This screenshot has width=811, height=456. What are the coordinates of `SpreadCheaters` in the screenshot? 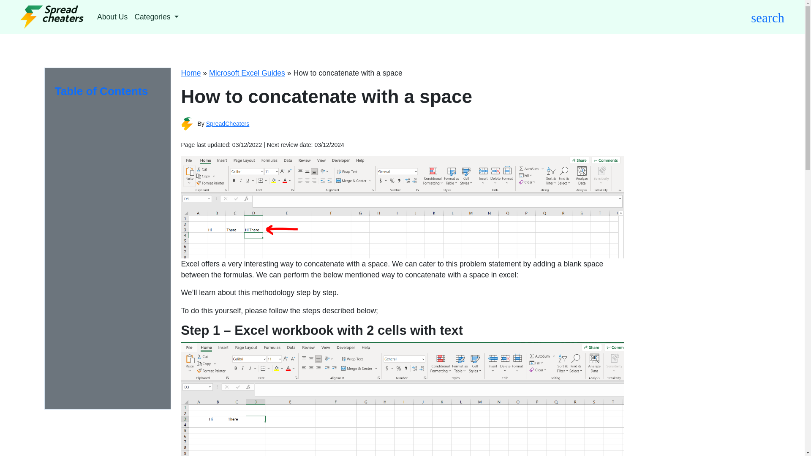 It's located at (228, 124).